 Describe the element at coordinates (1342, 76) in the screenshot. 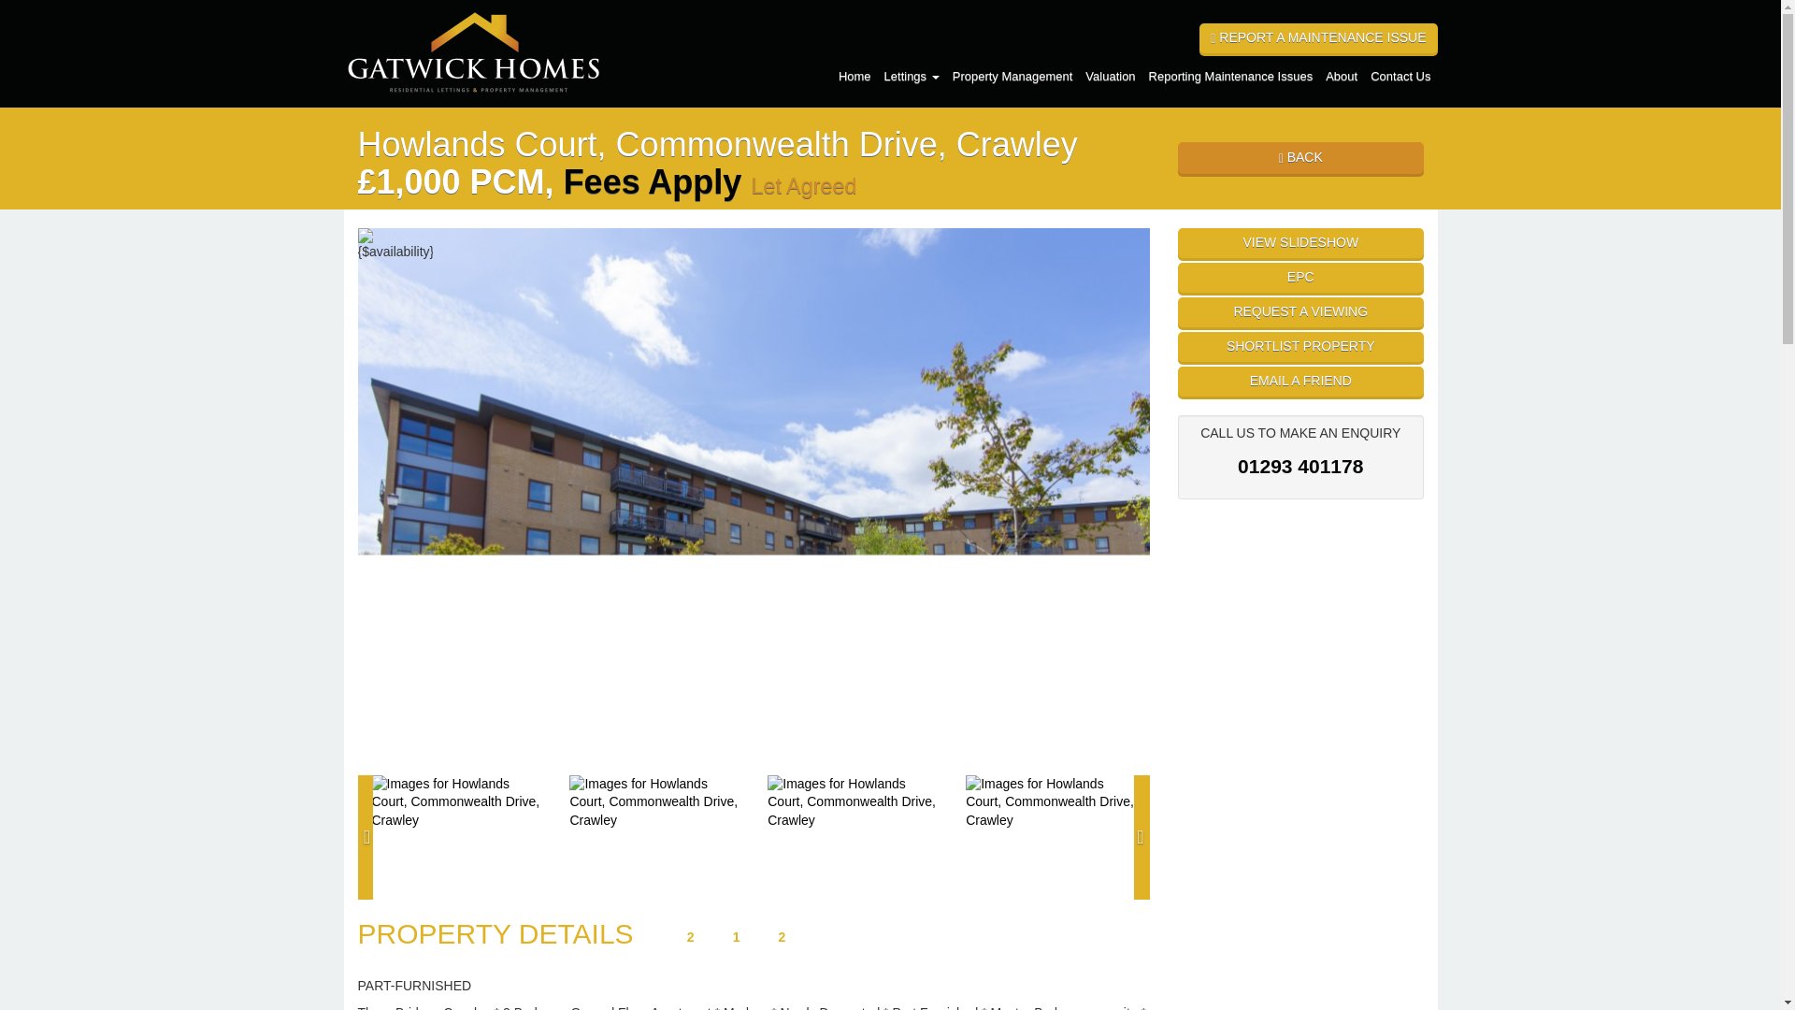

I see `About` at that location.